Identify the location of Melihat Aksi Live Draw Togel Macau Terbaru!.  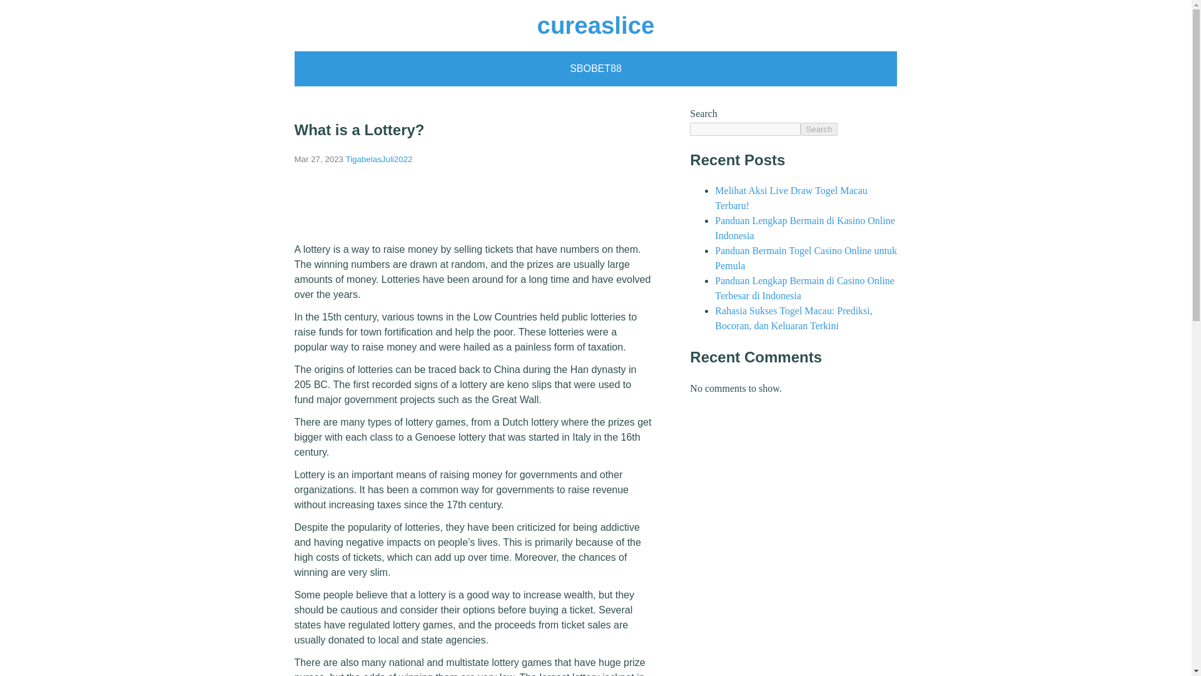
(791, 198).